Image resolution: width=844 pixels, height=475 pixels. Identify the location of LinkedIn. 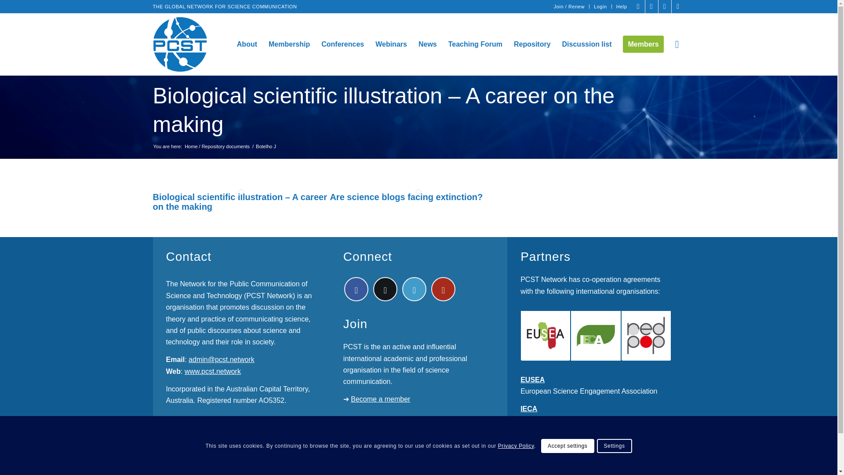
(665, 7).